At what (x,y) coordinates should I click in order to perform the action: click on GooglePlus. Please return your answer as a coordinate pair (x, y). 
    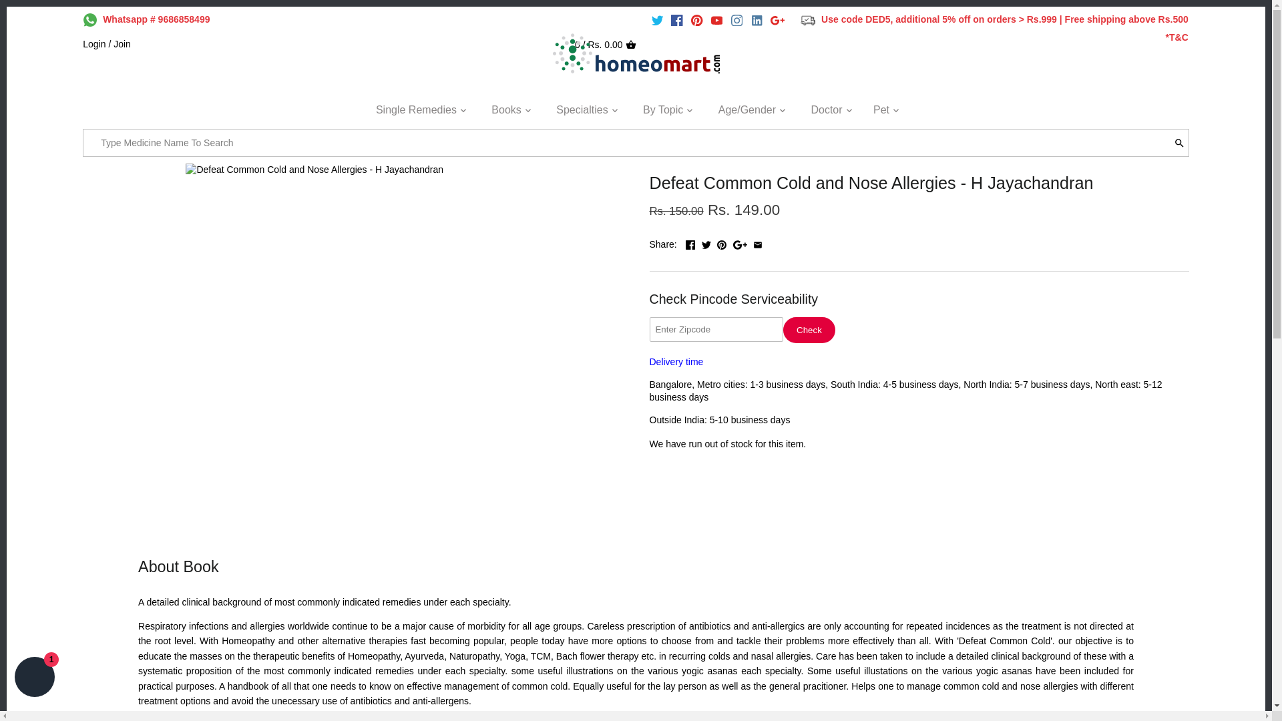
    Looking at the image, I should click on (740, 244).